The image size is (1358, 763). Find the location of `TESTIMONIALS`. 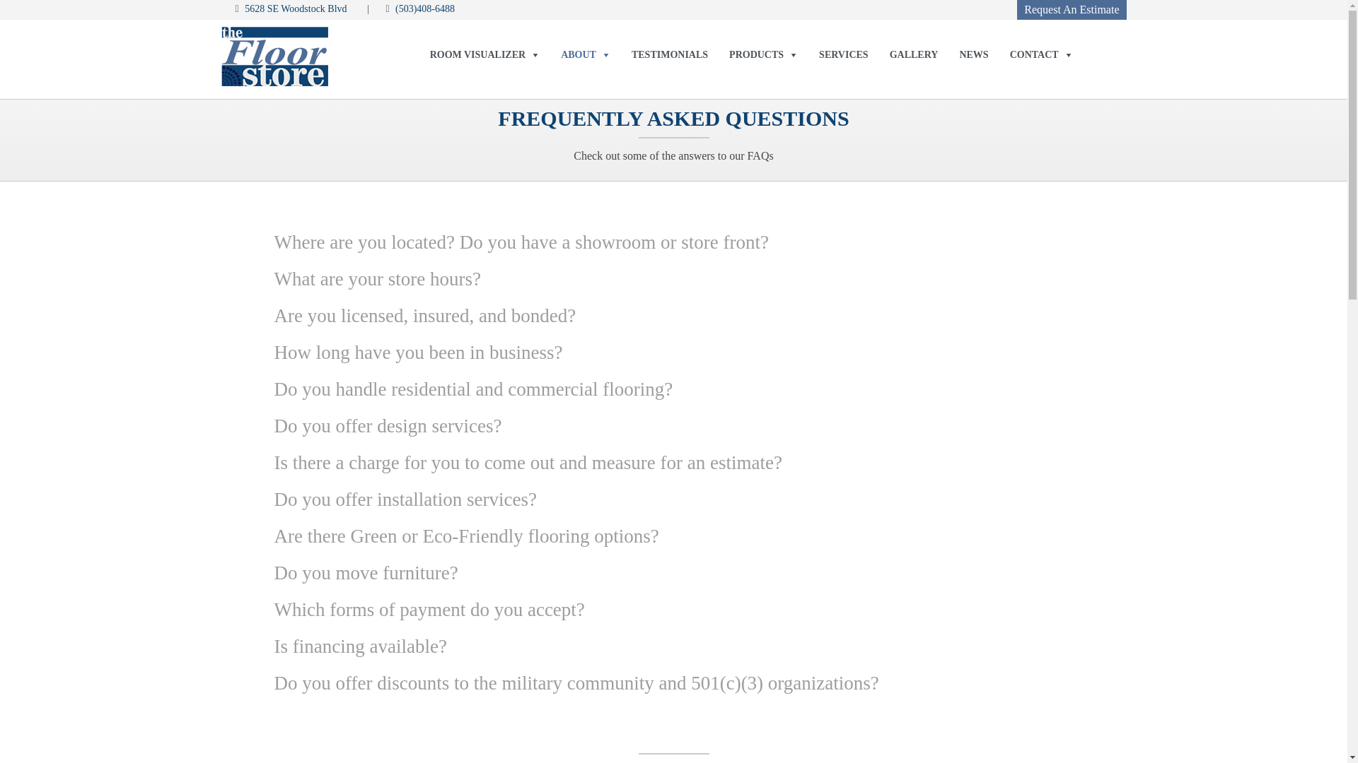

TESTIMONIALS is located at coordinates (669, 55).